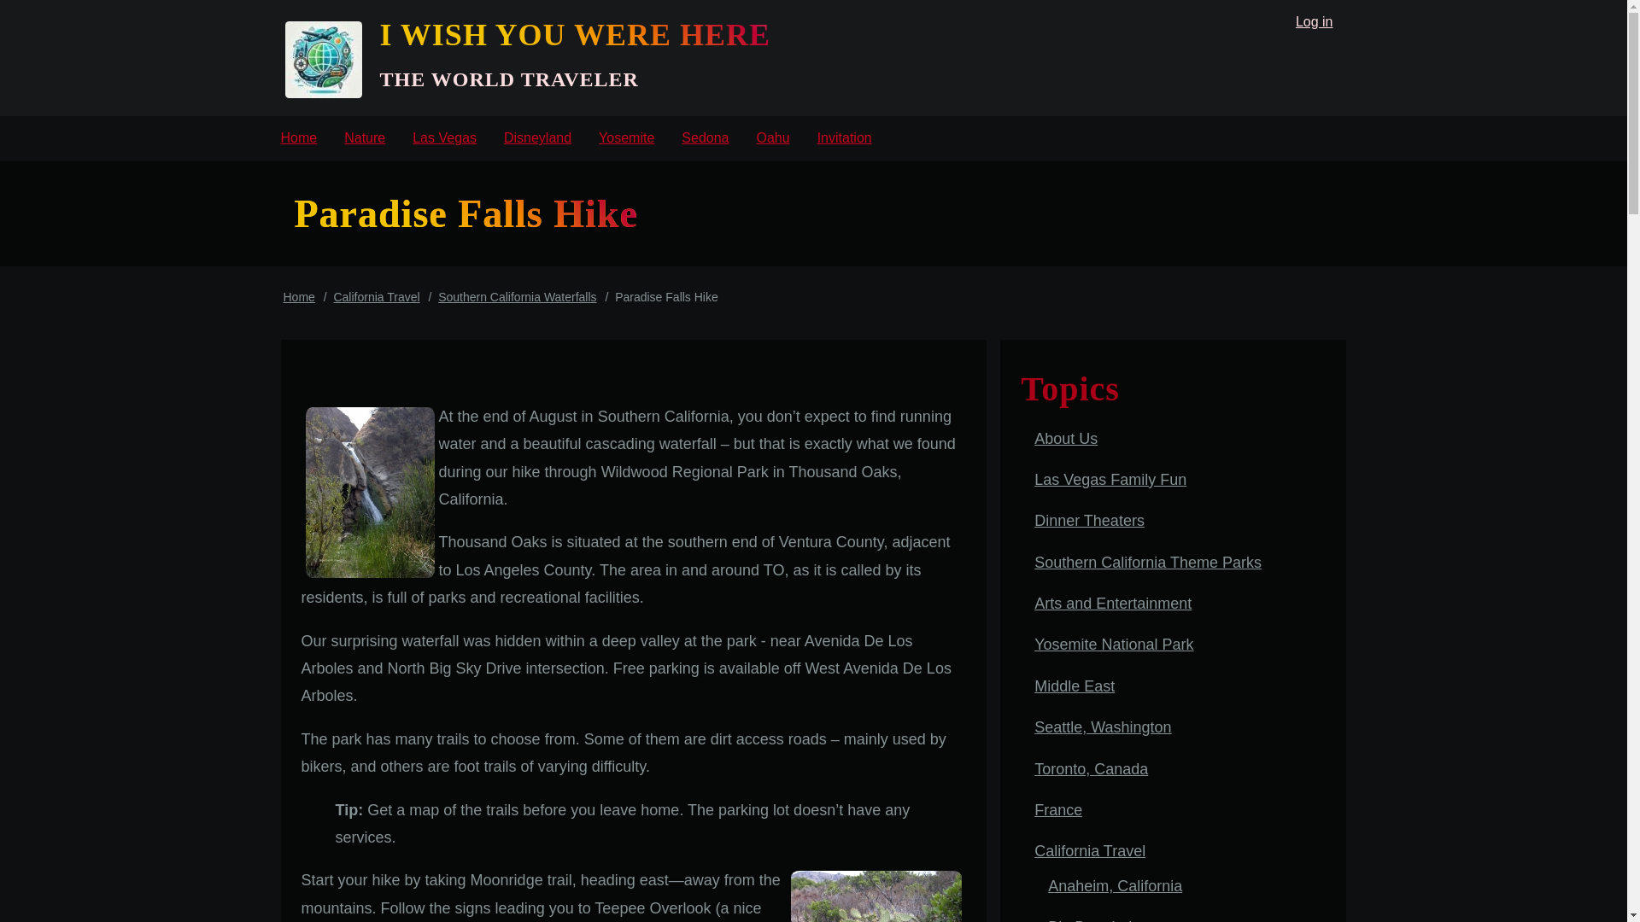 Image resolution: width=1640 pixels, height=922 pixels. What do you see at coordinates (844, 138) in the screenshot?
I see `Invitation` at bounding box center [844, 138].